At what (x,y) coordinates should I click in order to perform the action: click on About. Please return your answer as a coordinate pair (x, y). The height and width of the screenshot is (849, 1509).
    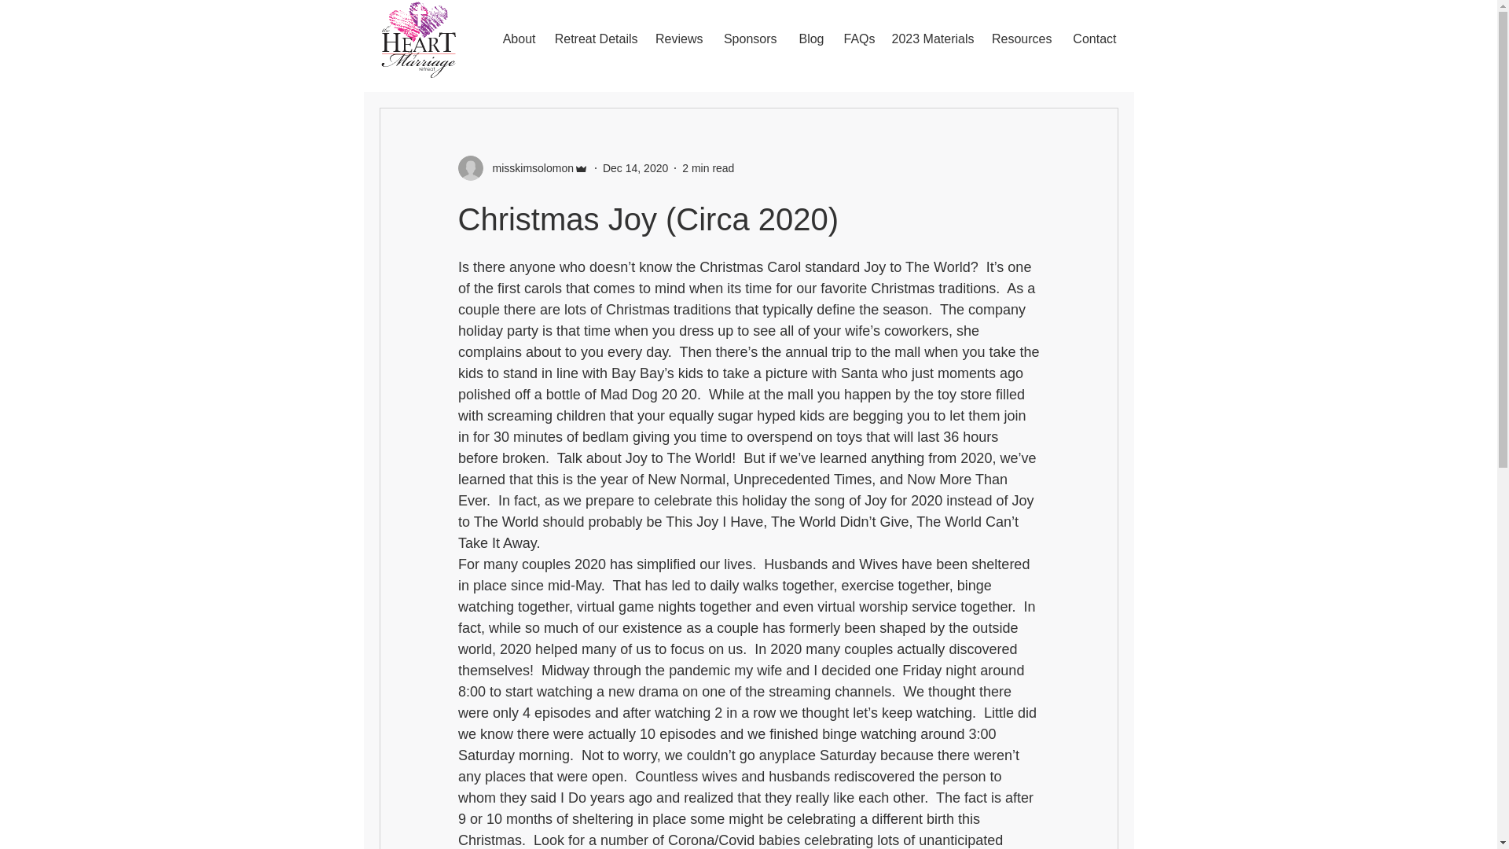
    Looking at the image, I should click on (516, 39).